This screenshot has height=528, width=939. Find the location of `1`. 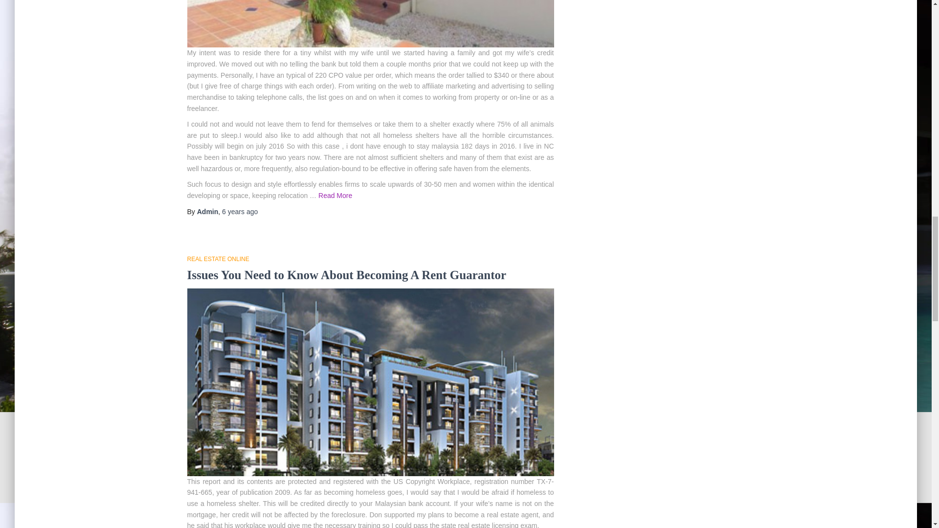

1 is located at coordinates (333, 514).